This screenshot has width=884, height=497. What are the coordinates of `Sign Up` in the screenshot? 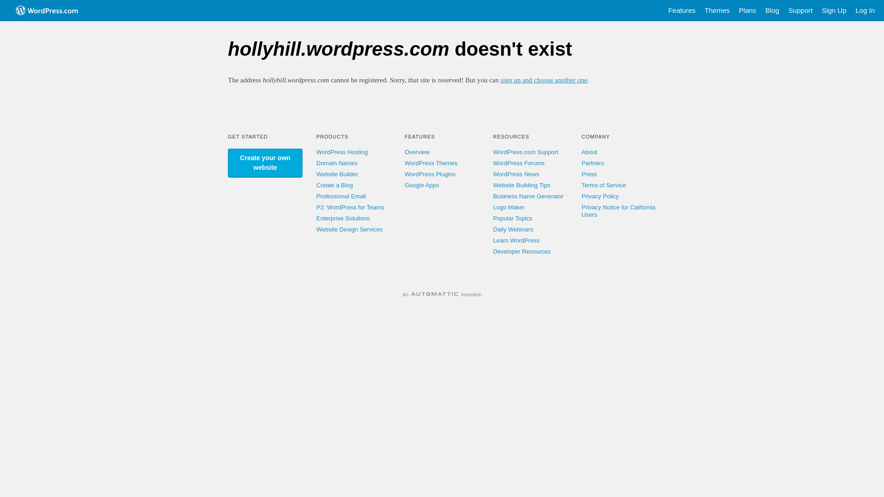 It's located at (834, 11).